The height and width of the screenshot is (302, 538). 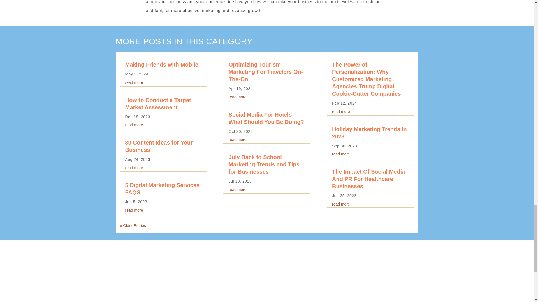 I want to click on read more, so click(x=134, y=210).